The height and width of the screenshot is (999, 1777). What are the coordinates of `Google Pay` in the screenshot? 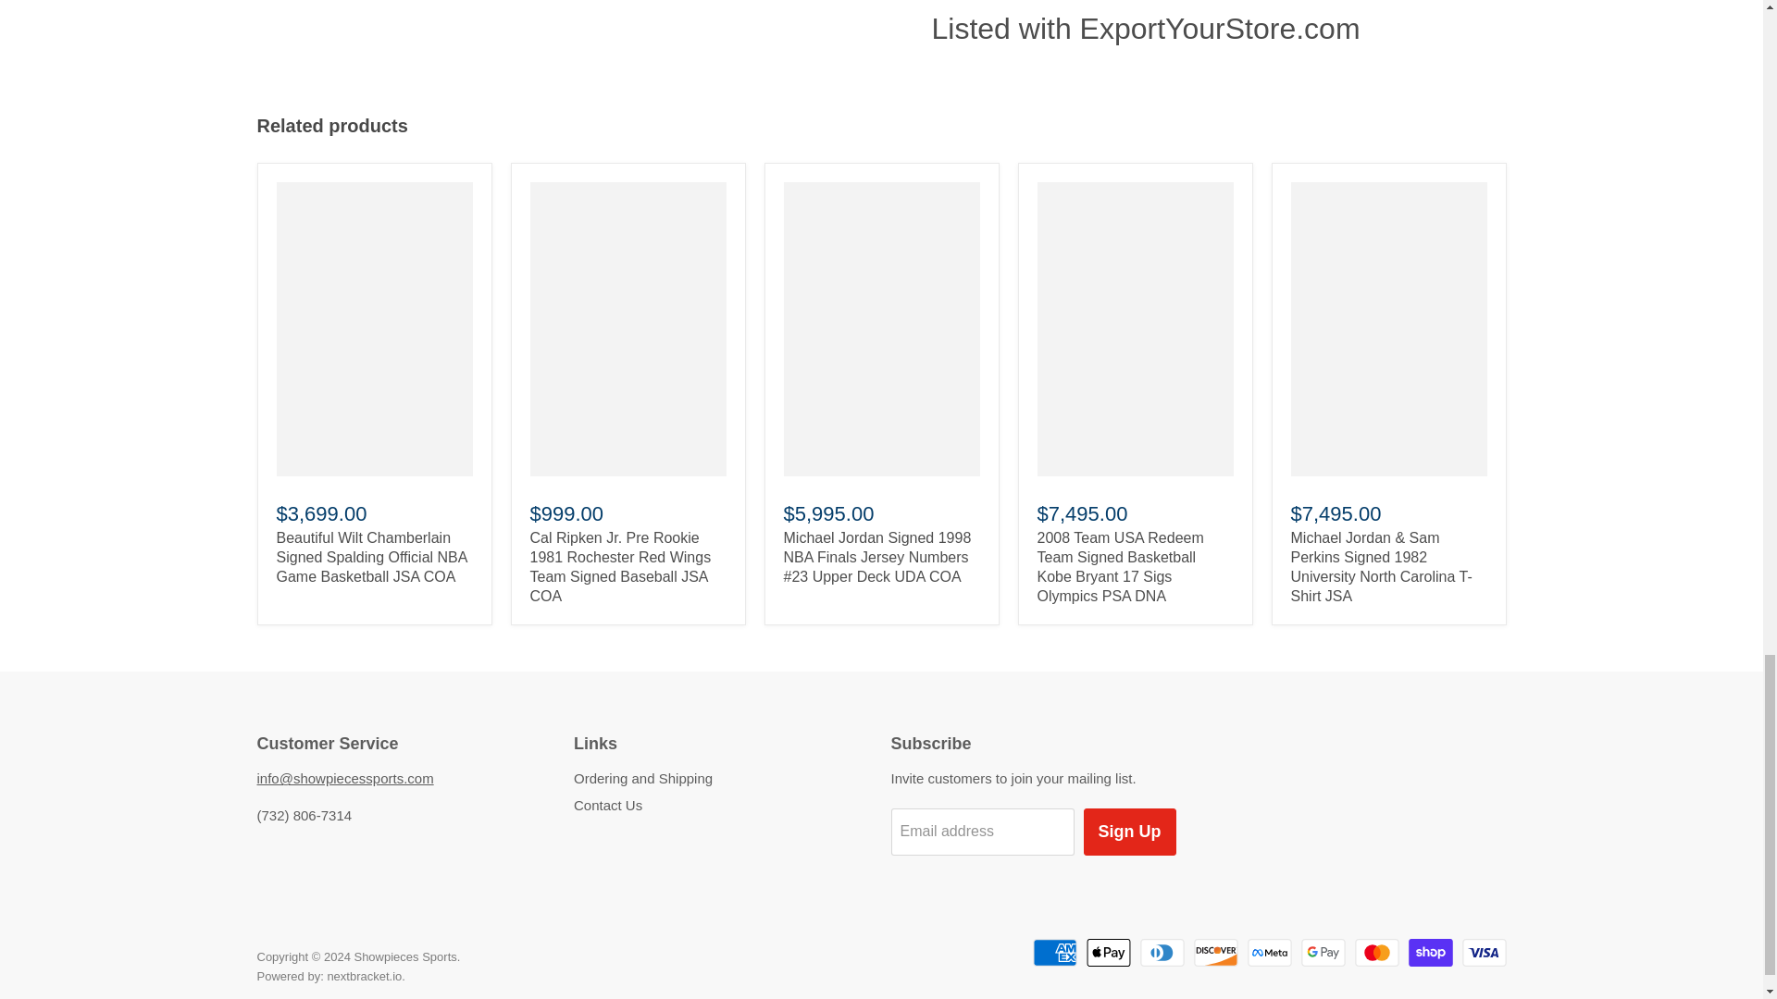 It's located at (1323, 953).